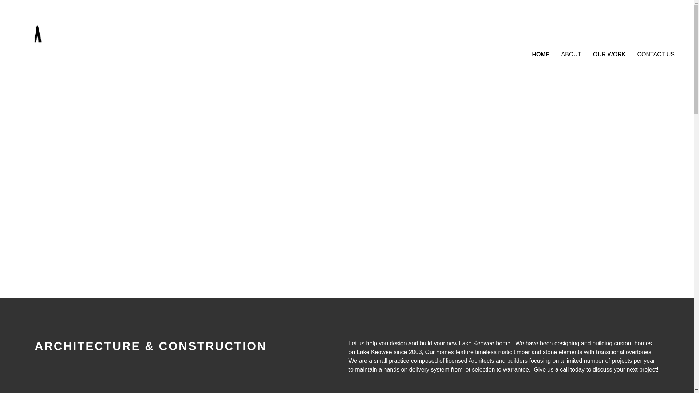 The image size is (699, 393). I want to click on CONTACT US, so click(655, 54).